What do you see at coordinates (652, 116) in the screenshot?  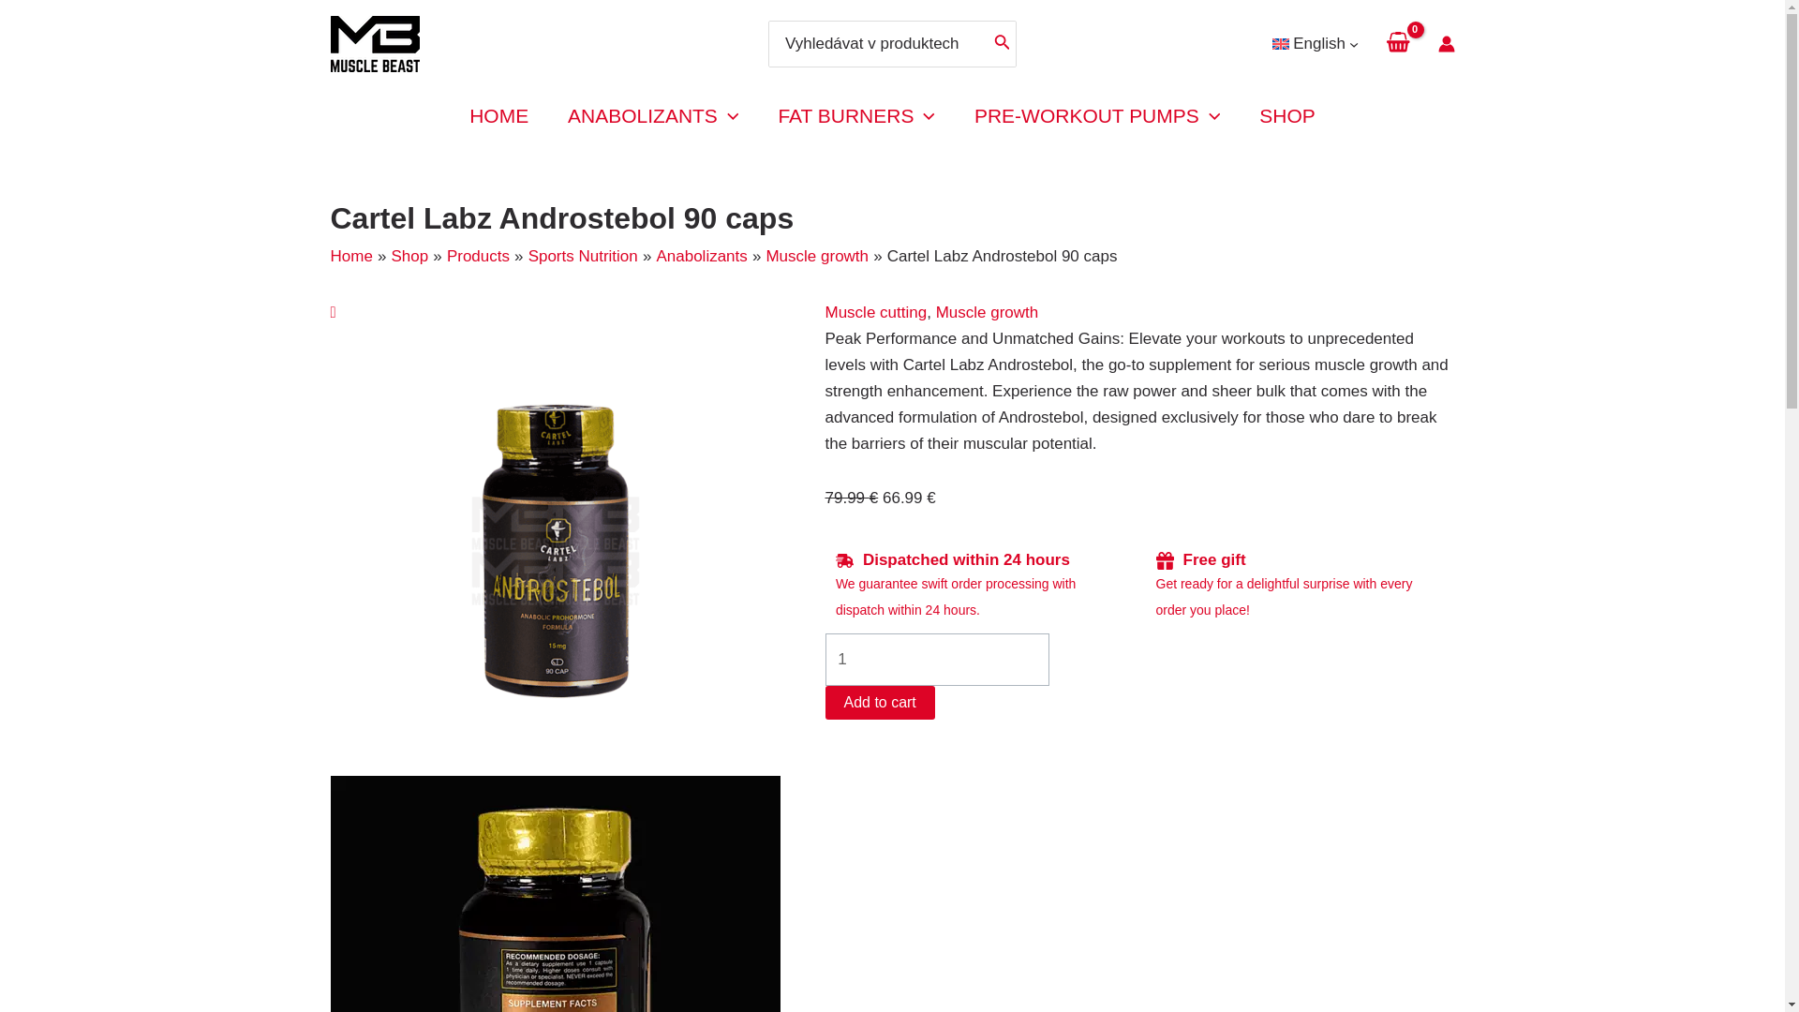 I see `ANABOLIZANTS` at bounding box center [652, 116].